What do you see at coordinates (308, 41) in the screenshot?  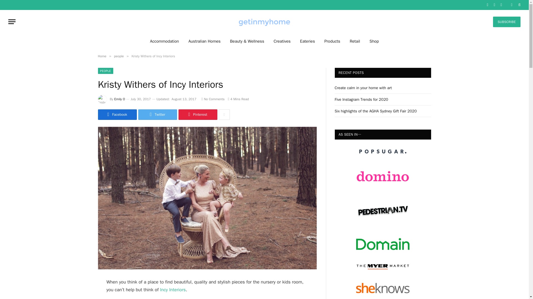 I see `Eateries` at bounding box center [308, 41].